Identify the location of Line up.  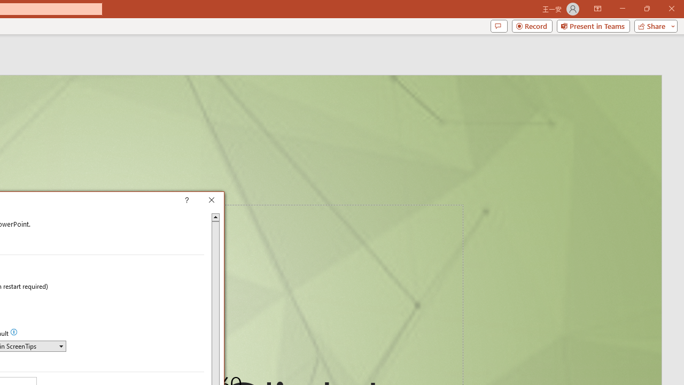
(216, 216).